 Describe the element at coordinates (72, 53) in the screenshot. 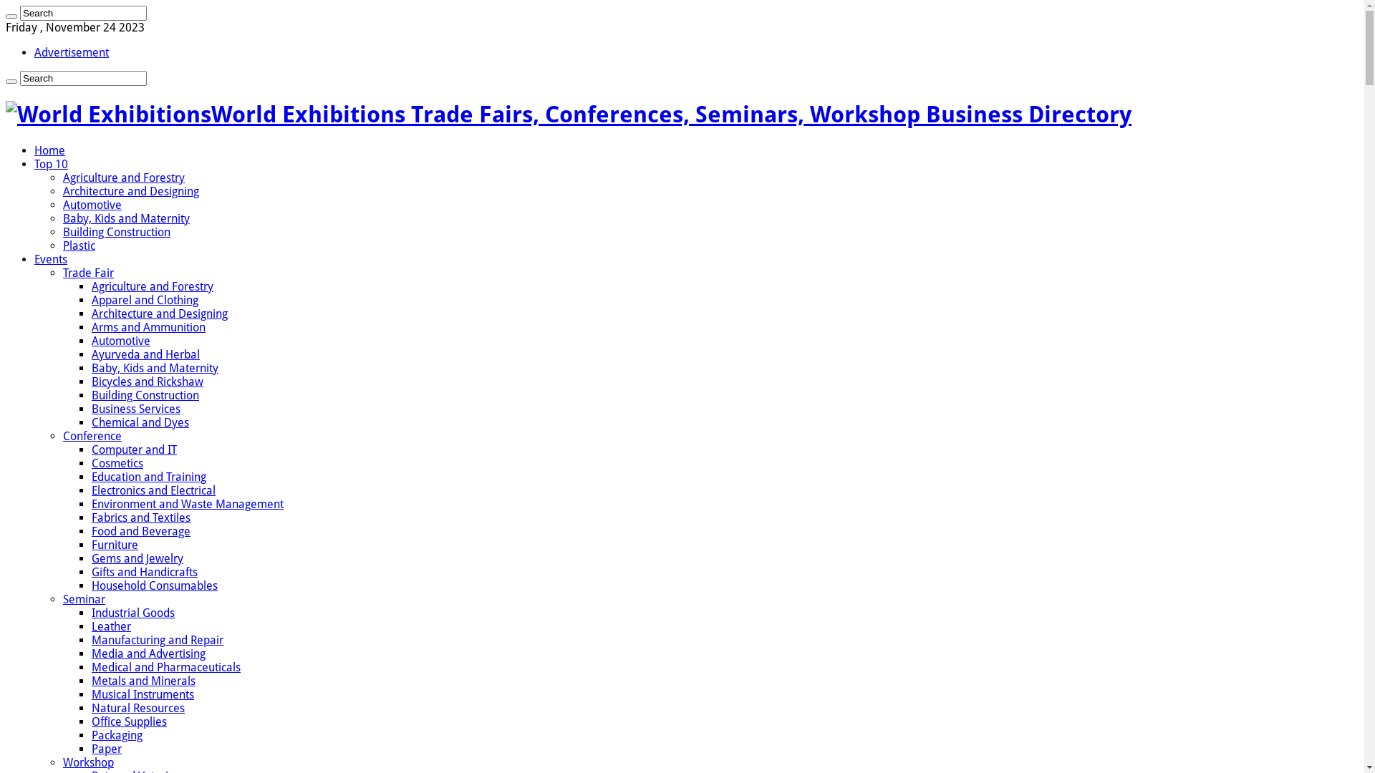

I see `Advertisement` at that location.